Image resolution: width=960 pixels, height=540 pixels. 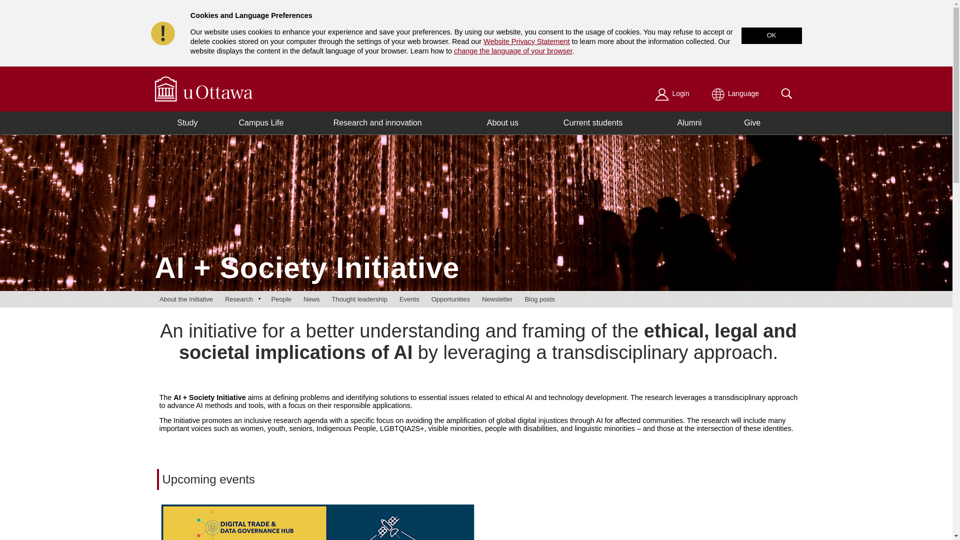 I want to click on Jump to Navigation, so click(x=30, y=0).